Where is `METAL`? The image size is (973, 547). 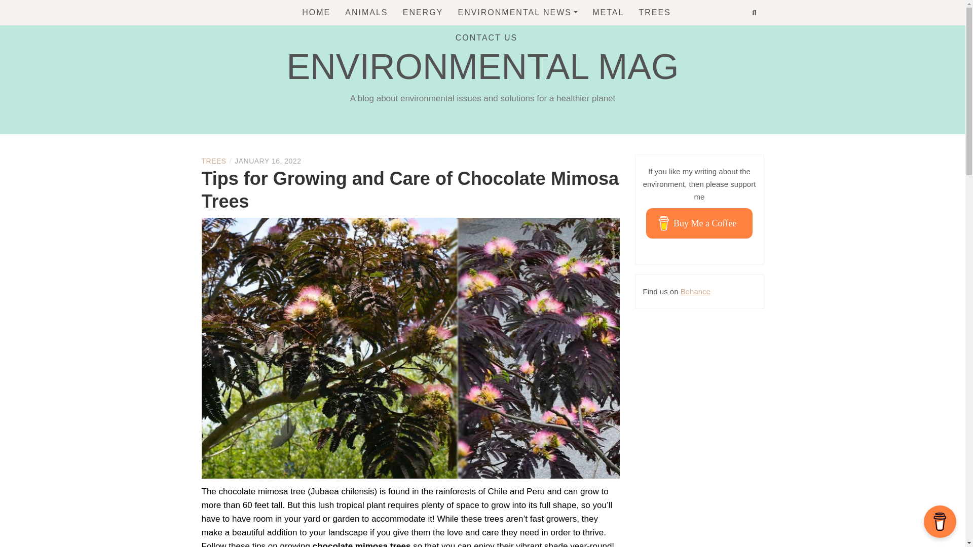 METAL is located at coordinates (608, 12).